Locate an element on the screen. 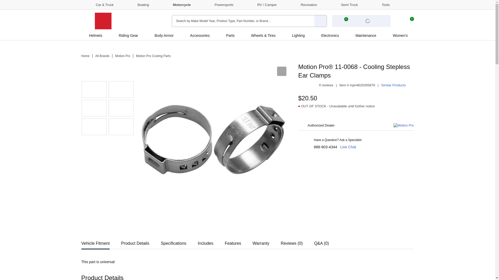  Home is located at coordinates (85, 56).